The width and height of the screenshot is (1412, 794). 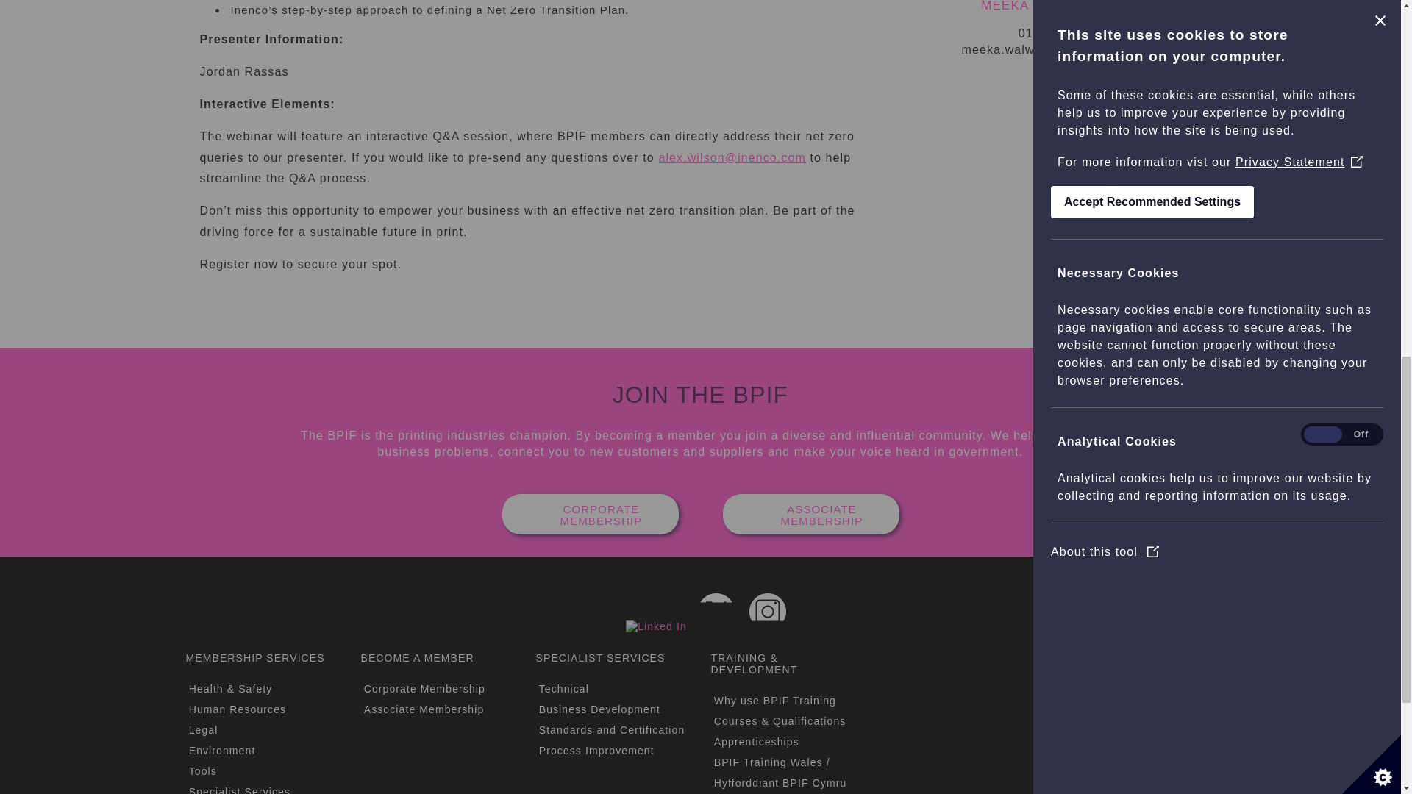 I want to click on Legal, so click(x=204, y=729).